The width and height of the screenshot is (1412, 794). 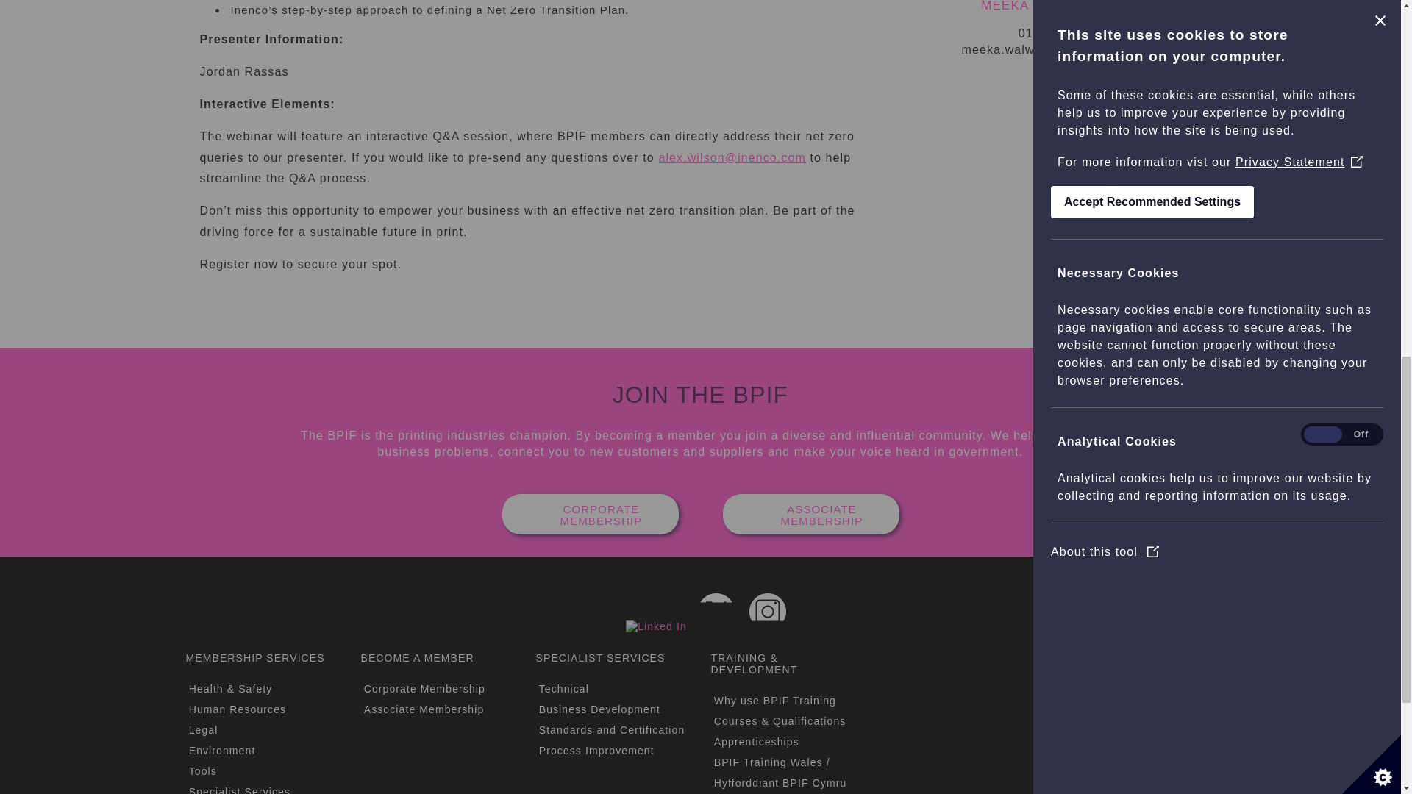 I want to click on Legal, so click(x=204, y=729).